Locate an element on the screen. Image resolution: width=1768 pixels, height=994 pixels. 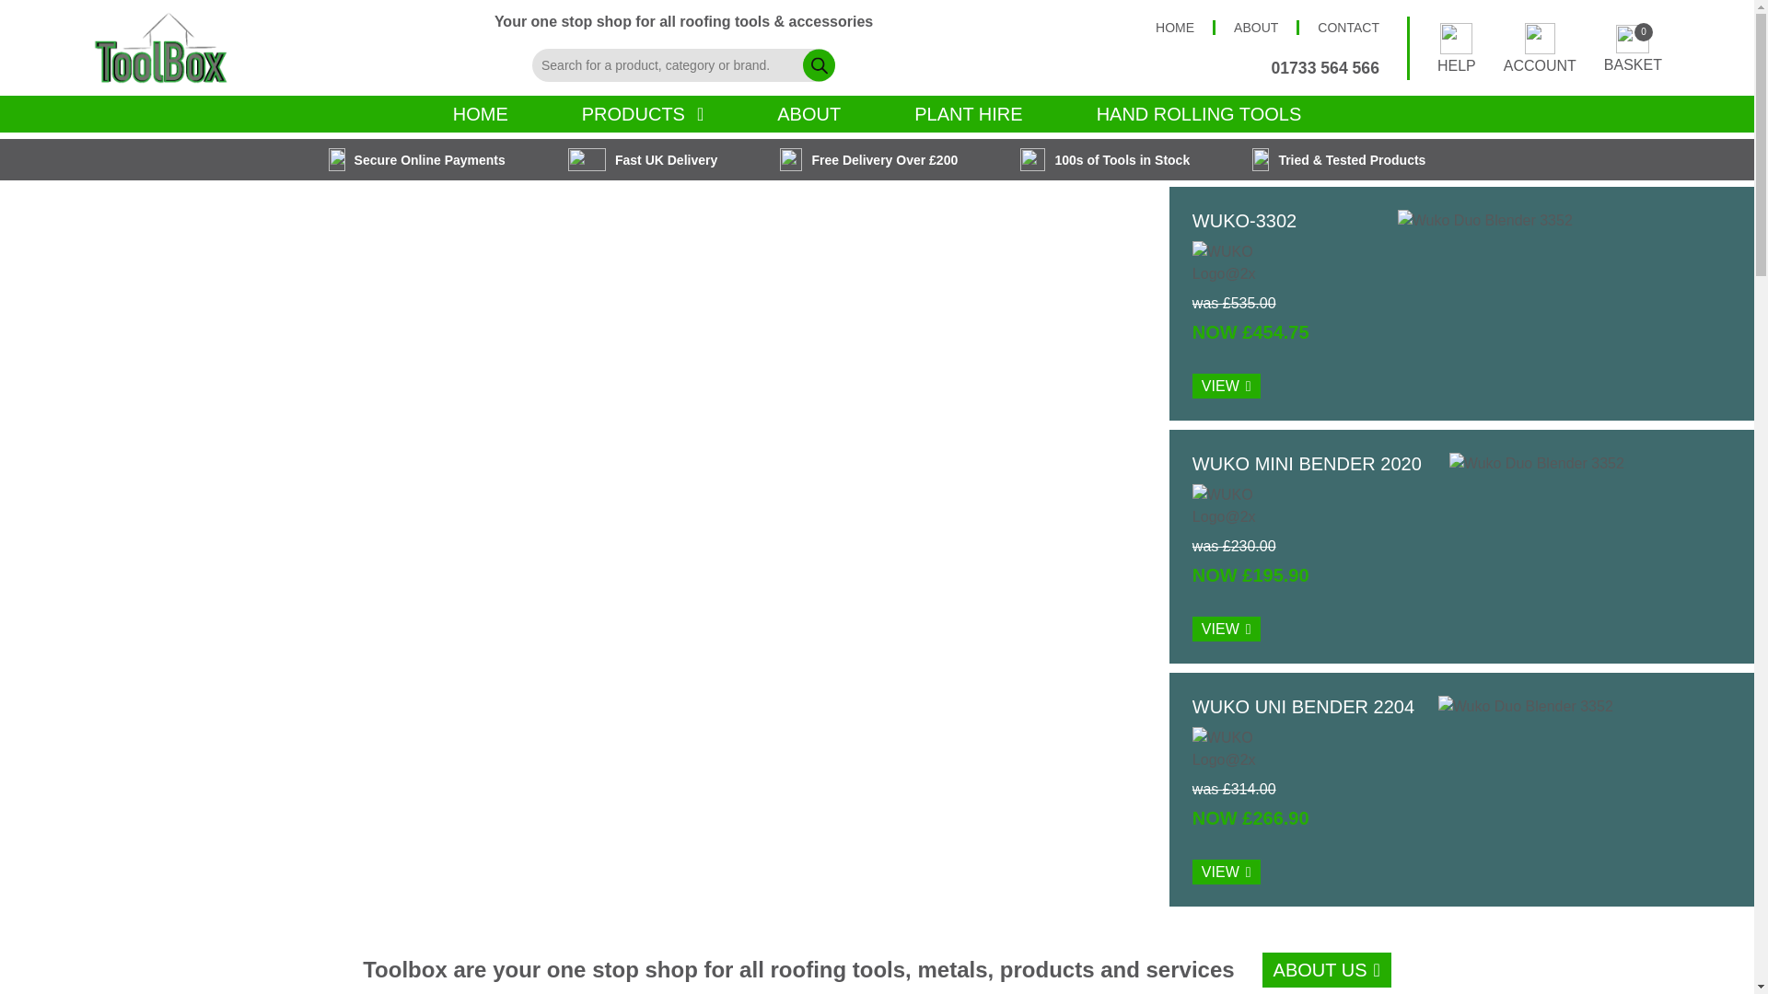
ABOUT is located at coordinates (1632, 47).